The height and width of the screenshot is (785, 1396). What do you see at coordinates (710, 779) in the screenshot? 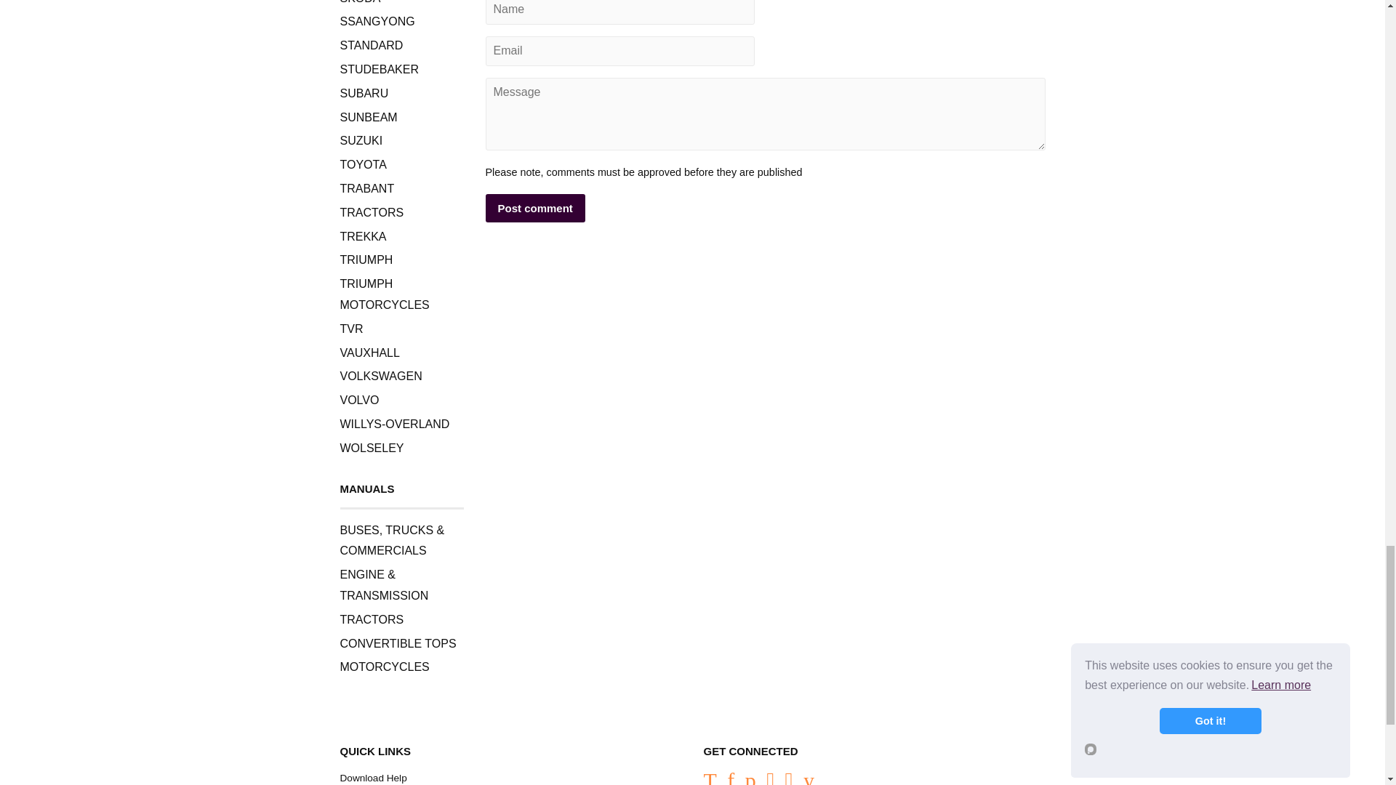
I see `Car Manuals Direct on Twitter` at bounding box center [710, 779].